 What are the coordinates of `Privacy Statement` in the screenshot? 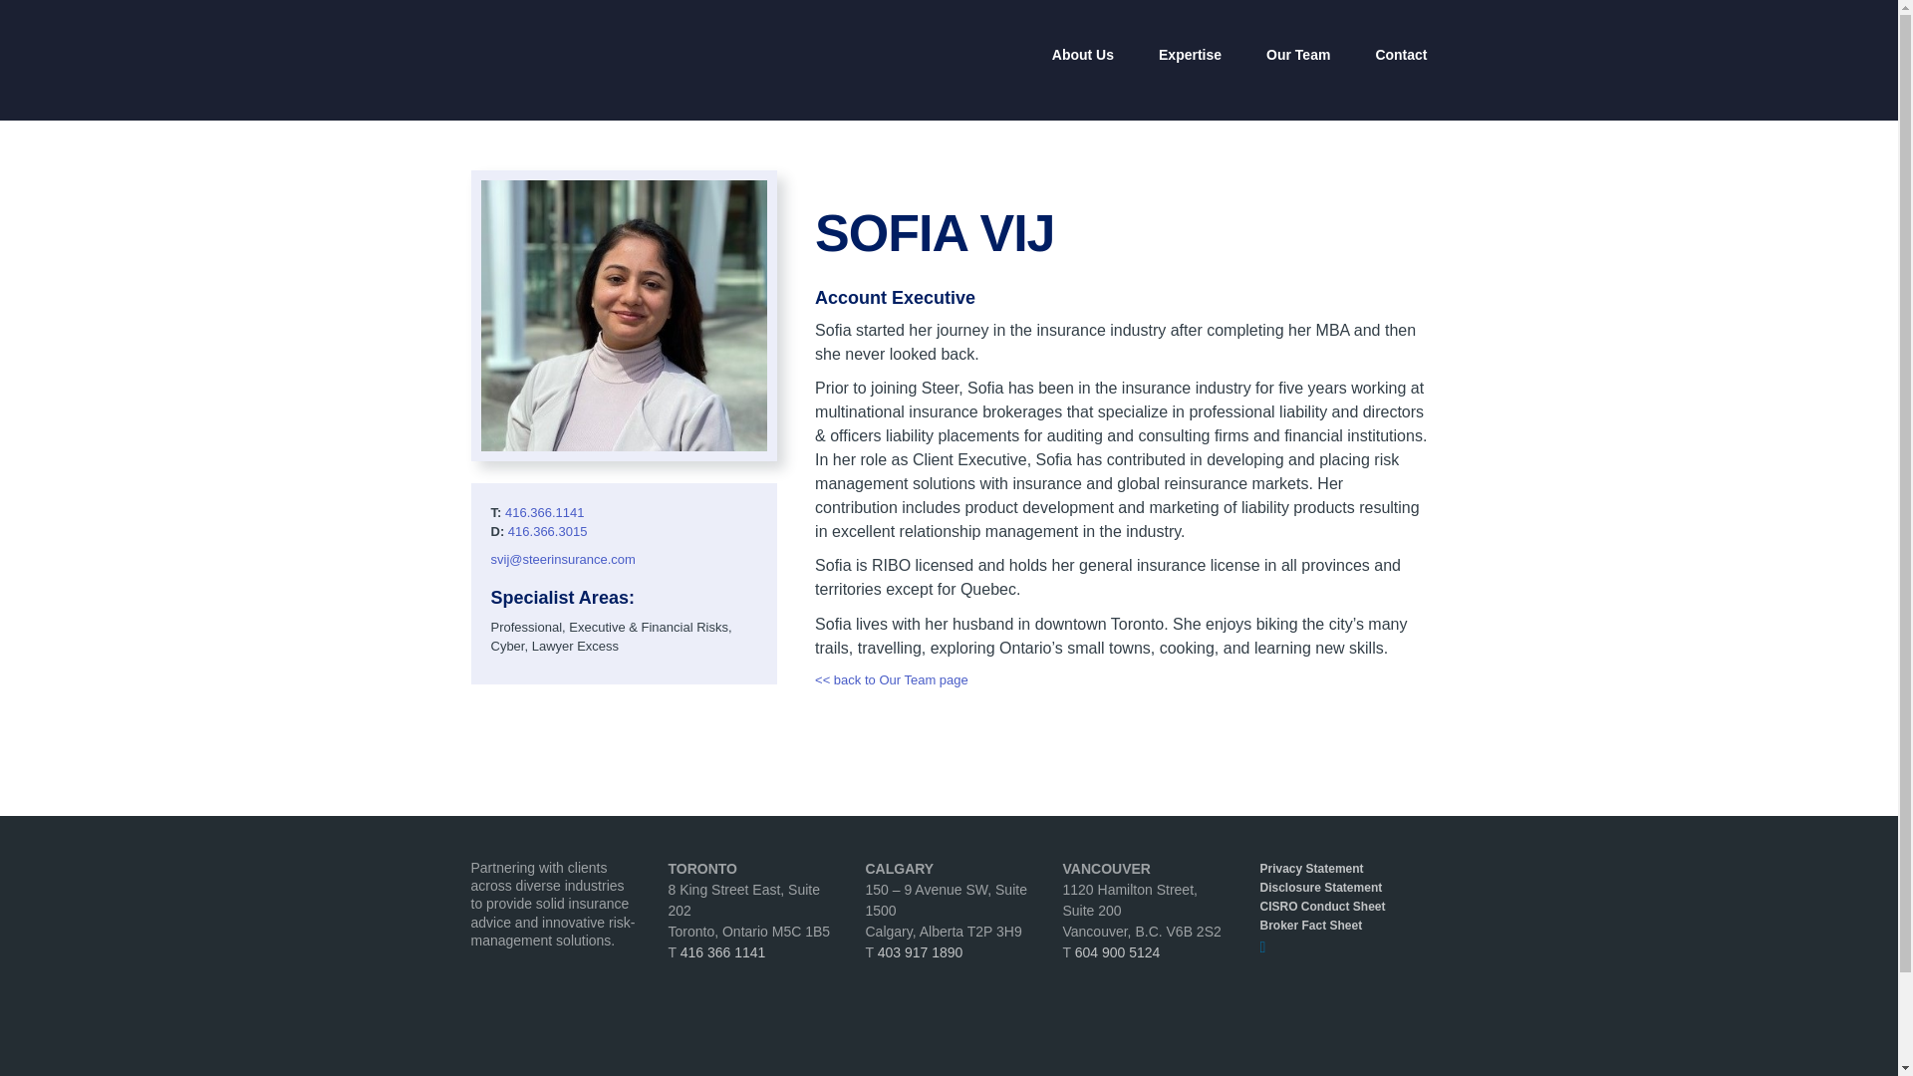 It's located at (1341, 869).